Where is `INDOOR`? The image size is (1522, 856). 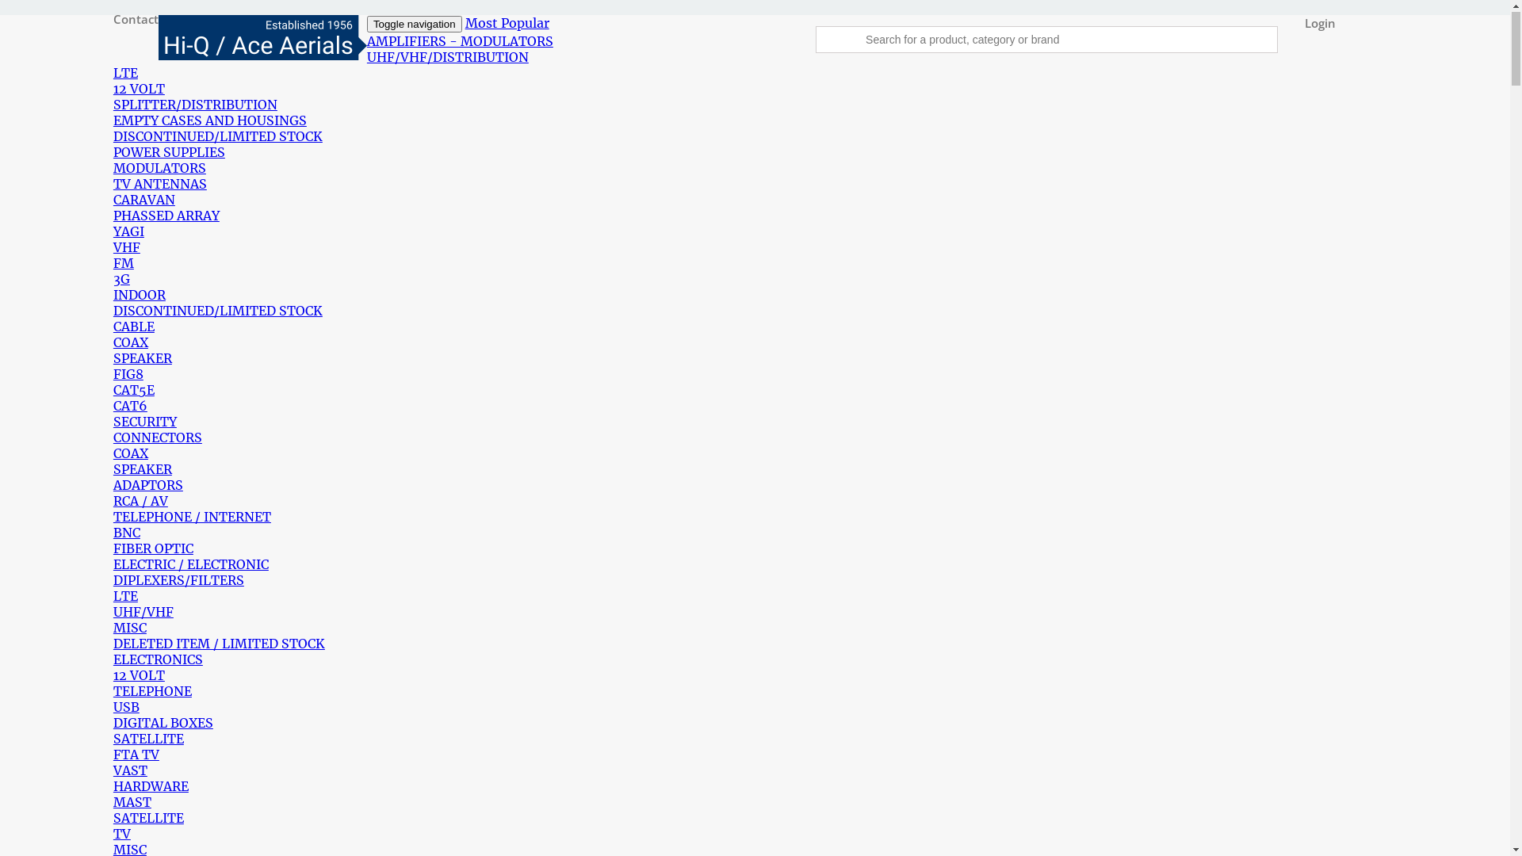 INDOOR is located at coordinates (140, 296).